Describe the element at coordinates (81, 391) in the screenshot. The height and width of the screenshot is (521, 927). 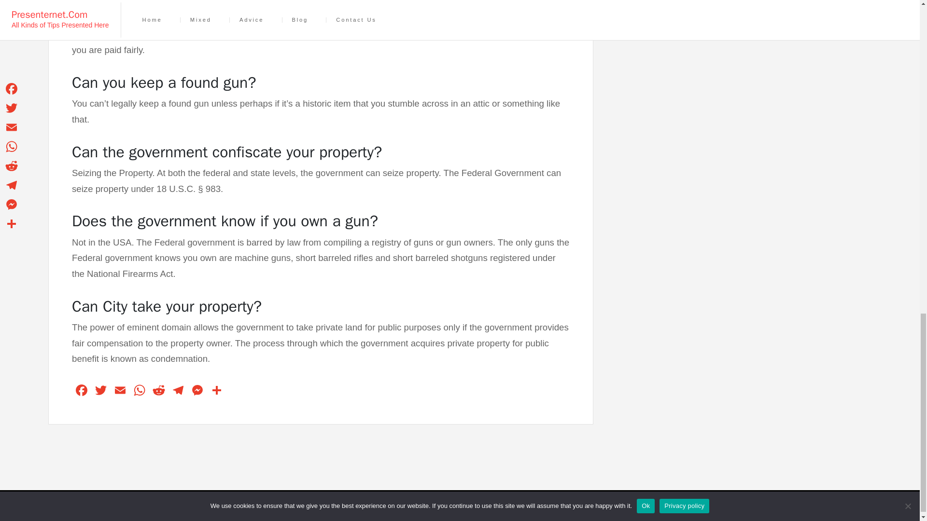
I see `Facebook` at that location.